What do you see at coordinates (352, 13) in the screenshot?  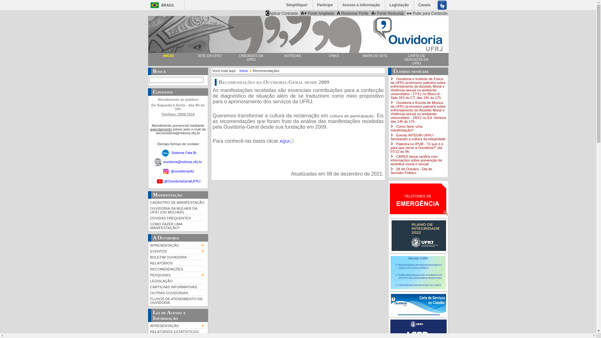 I see `A Restaurar Fonte` at bounding box center [352, 13].